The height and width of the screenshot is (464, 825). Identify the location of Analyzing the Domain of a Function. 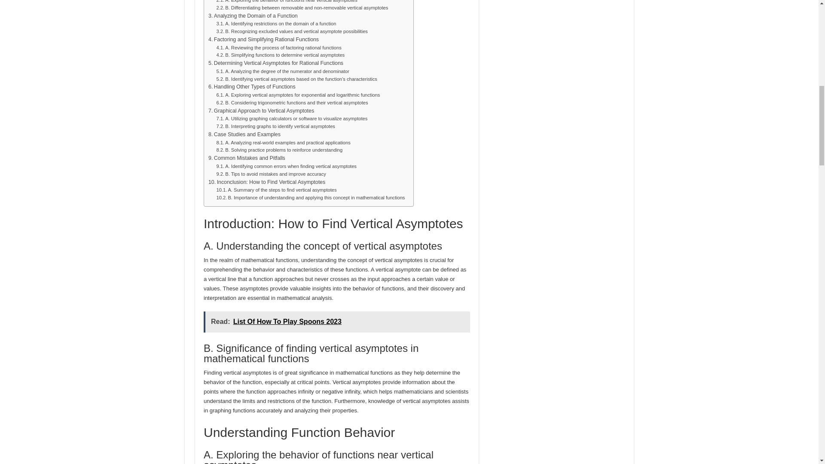
(253, 16).